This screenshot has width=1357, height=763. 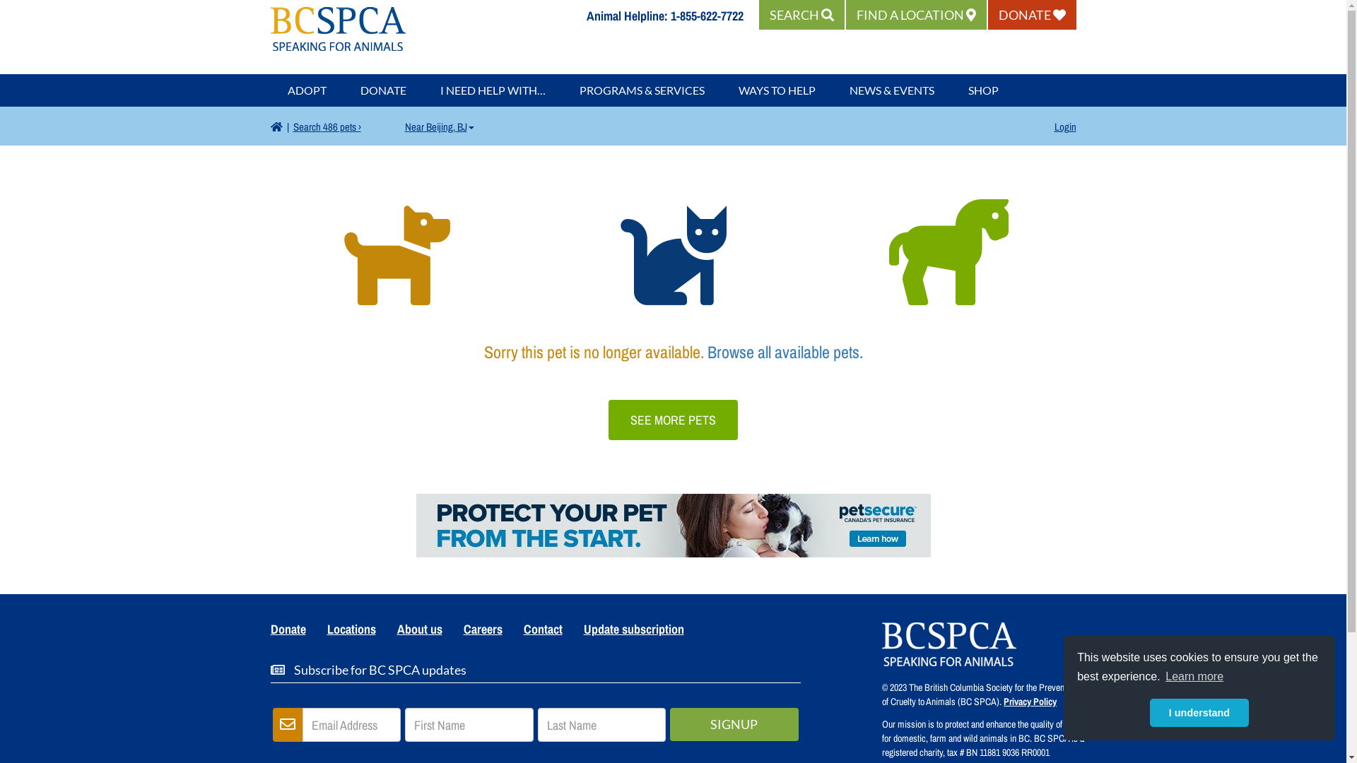 What do you see at coordinates (307, 90) in the screenshot?
I see `ADOPT` at bounding box center [307, 90].